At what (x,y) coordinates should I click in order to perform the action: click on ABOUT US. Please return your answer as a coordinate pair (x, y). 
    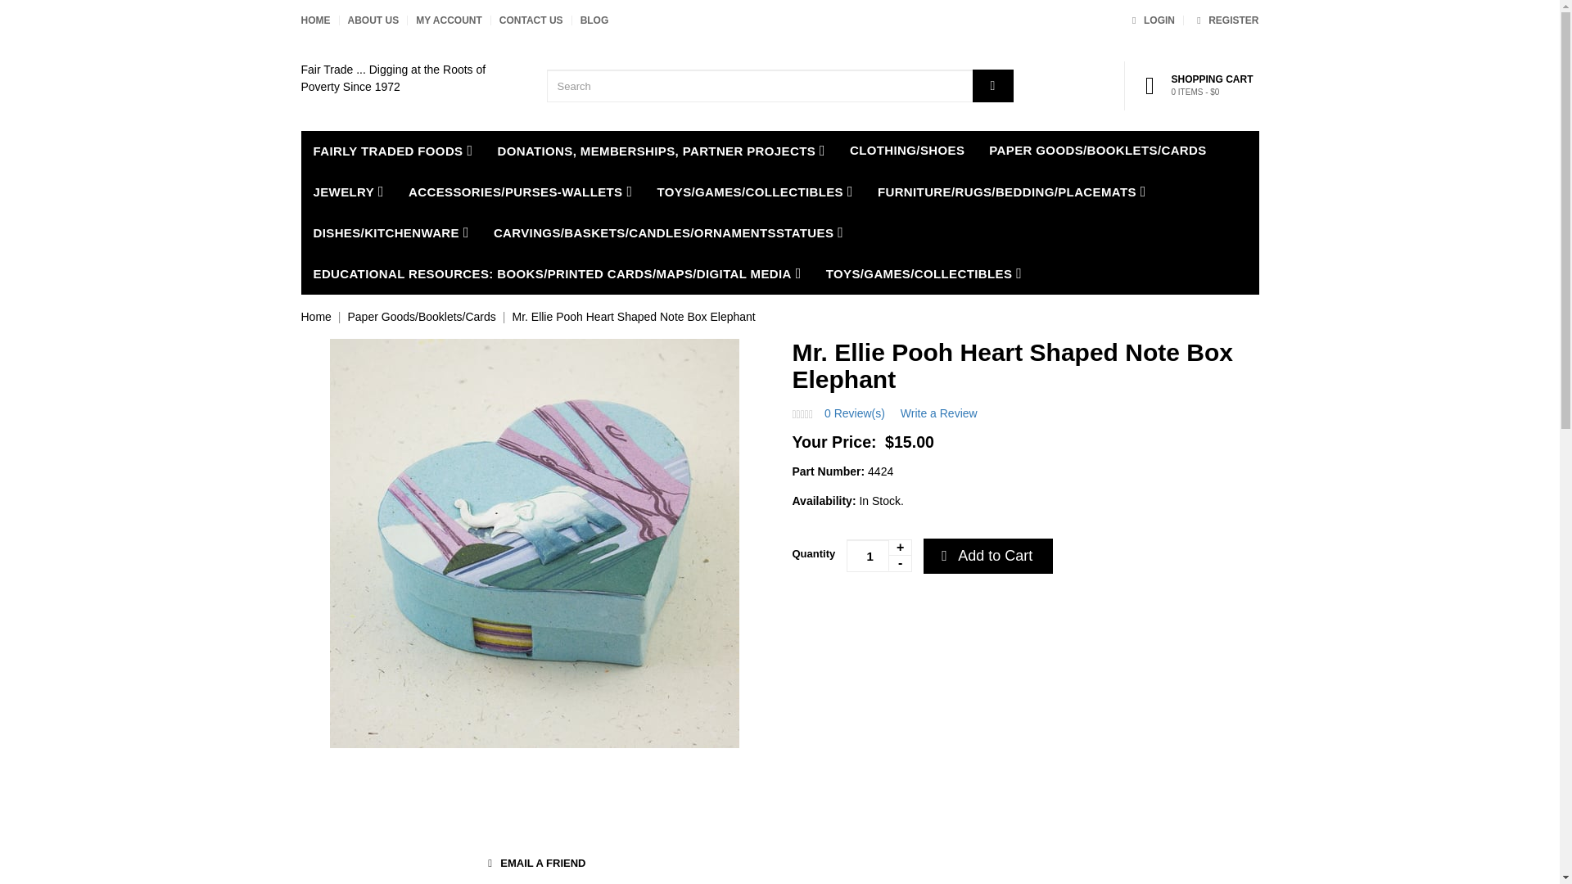
    Looking at the image, I should click on (373, 20).